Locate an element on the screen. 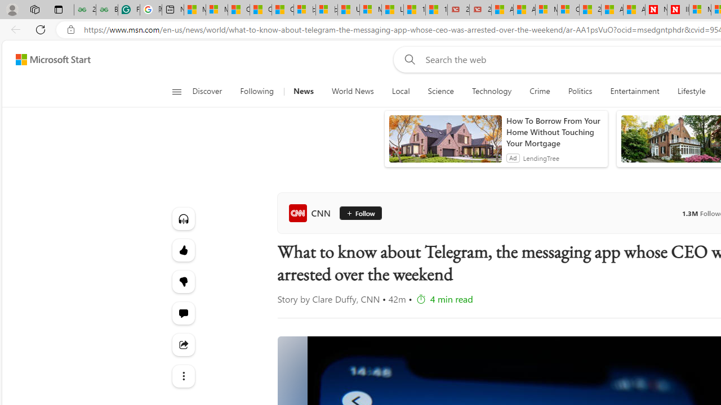 Image resolution: width=721 pixels, height=405 pixels. 15 Ways Modern Life Contradicts the Teachings of Jesus is located at coordinates (436, 10).